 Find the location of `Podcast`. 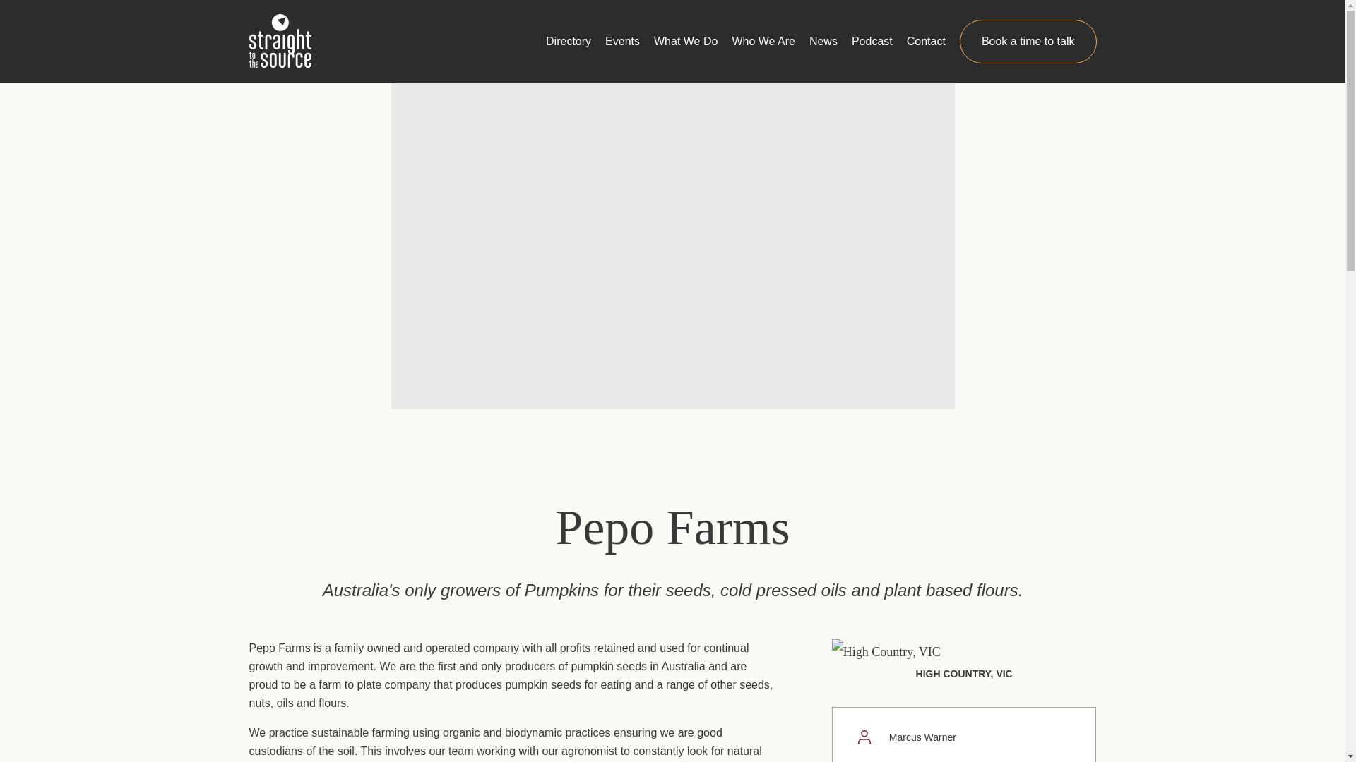

Podcast is located at coordinates (872, 42).